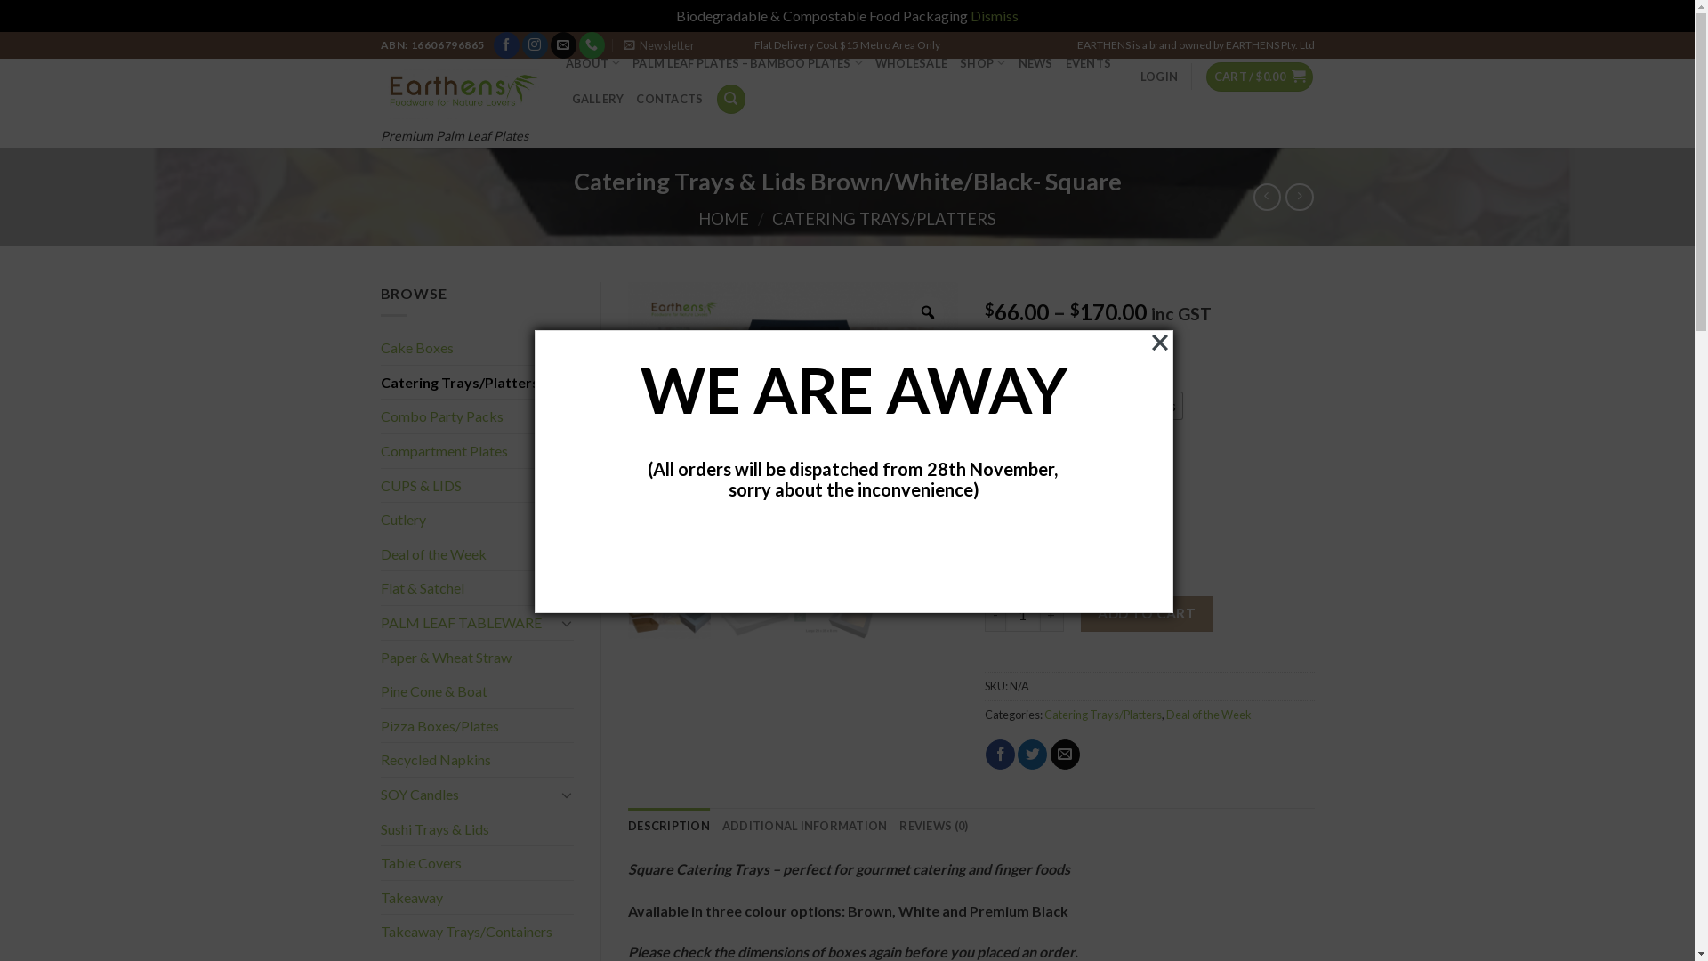 The width and height of the screenshot is (1708, 961). What do you see at coordinates (1066, 755) in the screenshot?
I see `Email to a Friend` at bounding box center [1066, 755].